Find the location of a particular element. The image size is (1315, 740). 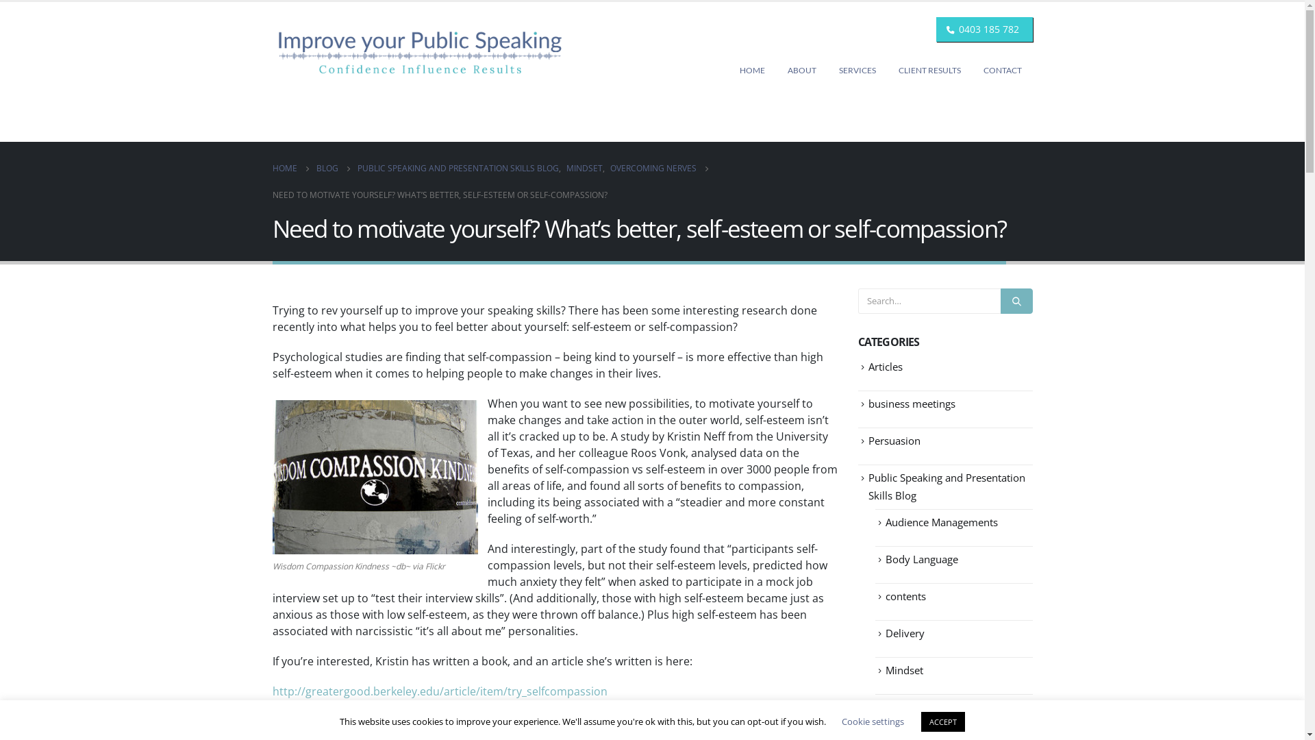

business meetings is located at coordinates (912, 404).